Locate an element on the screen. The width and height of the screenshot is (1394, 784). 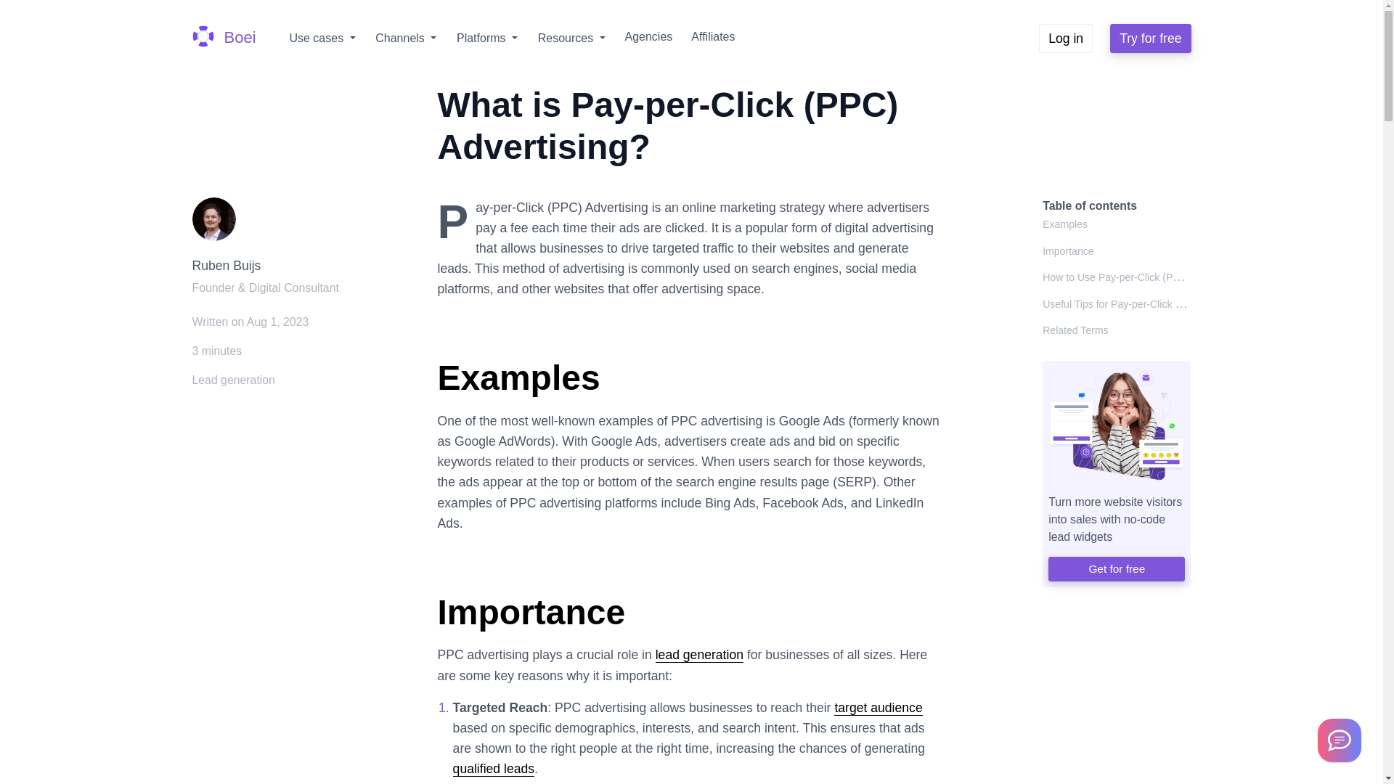
Agencies is located at coordinates (648, 37).